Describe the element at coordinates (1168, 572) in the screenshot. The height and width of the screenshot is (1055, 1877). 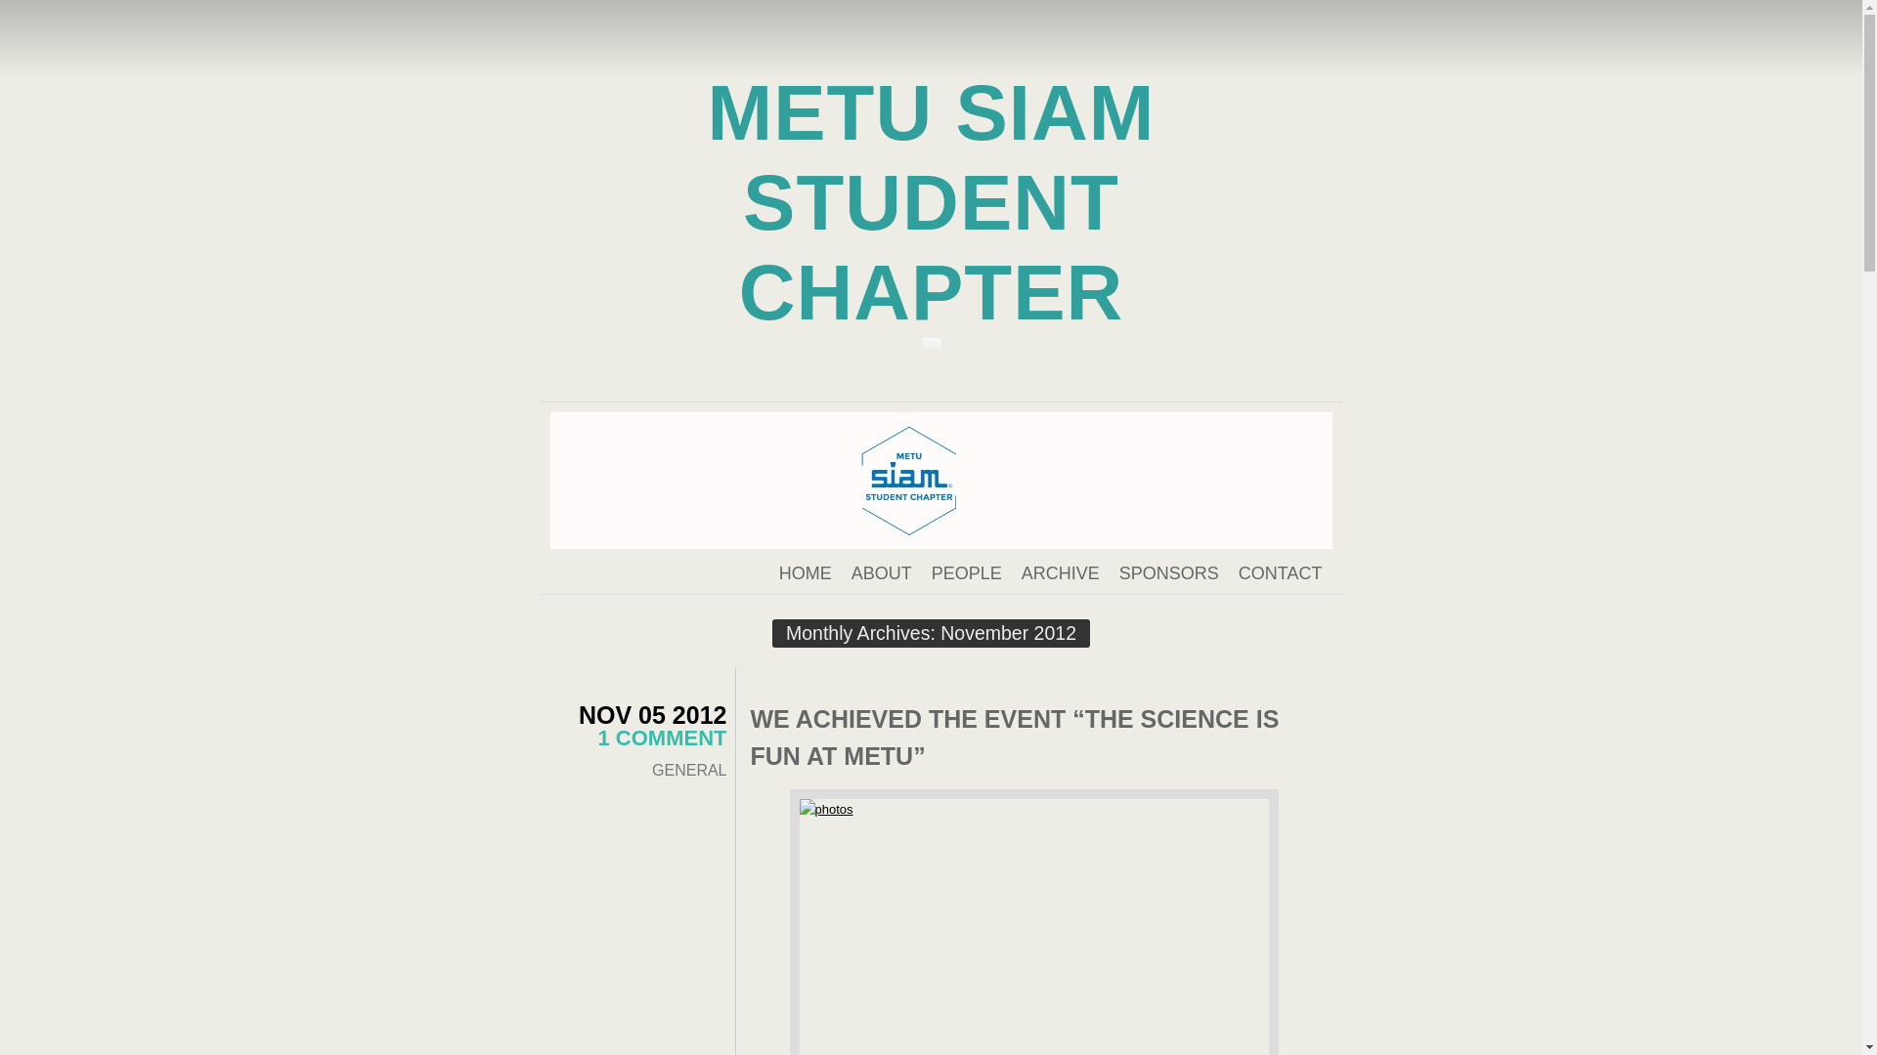
I see `SPONSORS` at that location.